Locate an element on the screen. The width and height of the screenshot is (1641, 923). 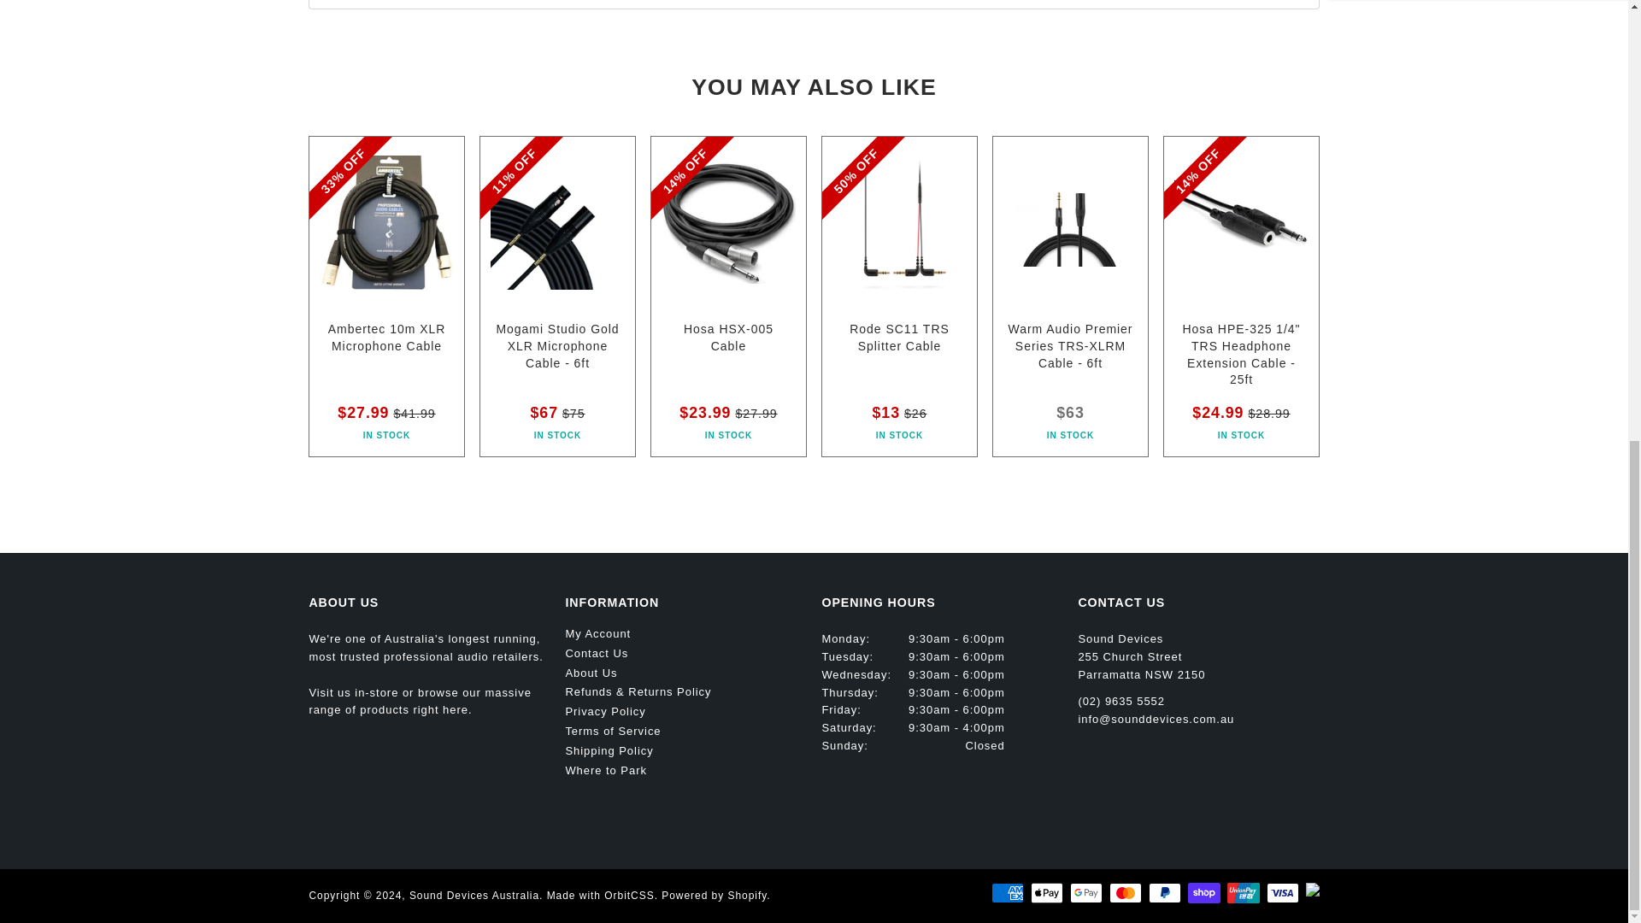
Union Pay is located at coordinates (1244, 892).